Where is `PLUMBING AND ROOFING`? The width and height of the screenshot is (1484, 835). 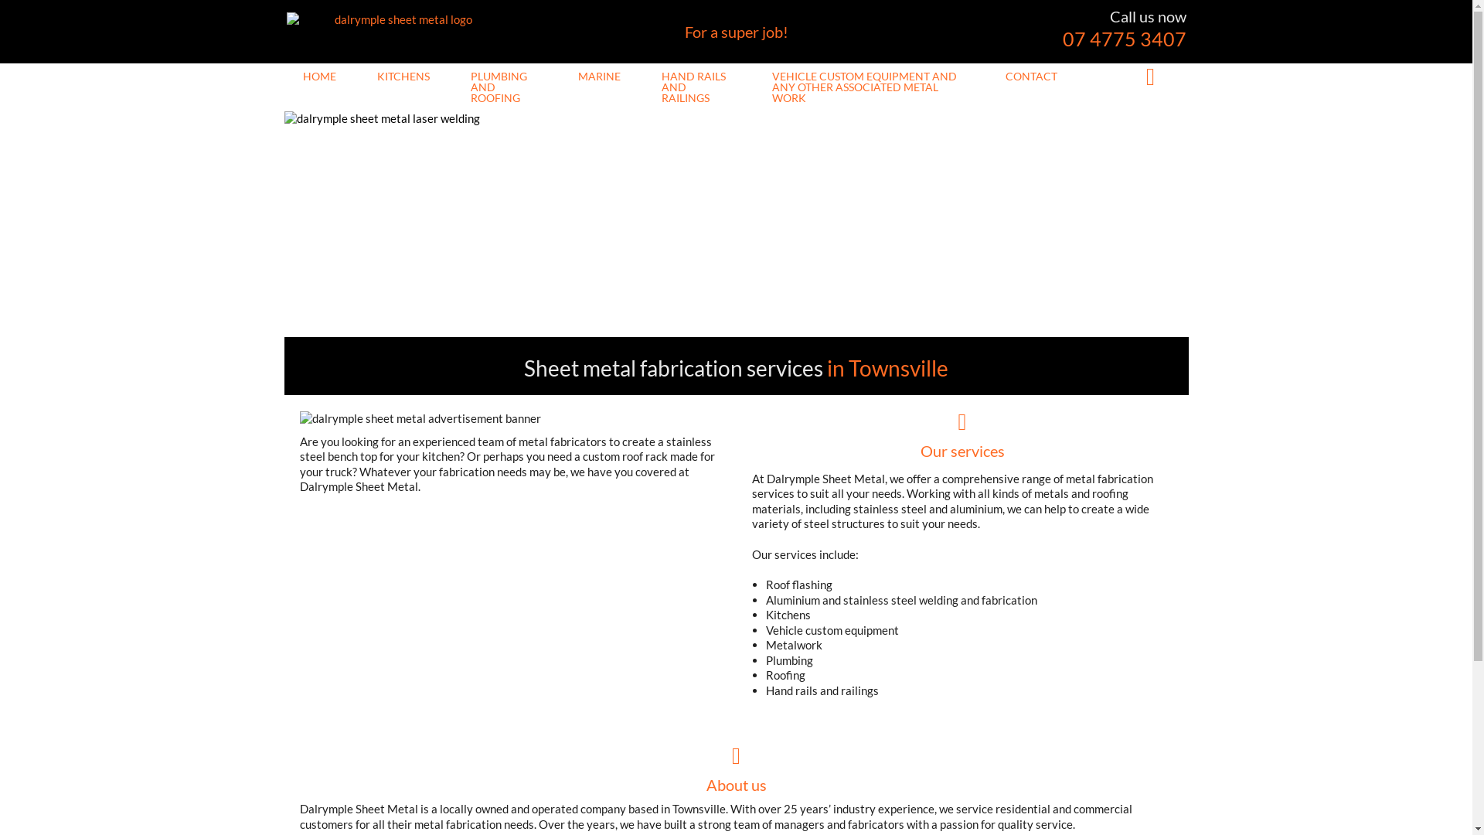 PLUMBING AND ROOFING is located at coordinates (503, 87).